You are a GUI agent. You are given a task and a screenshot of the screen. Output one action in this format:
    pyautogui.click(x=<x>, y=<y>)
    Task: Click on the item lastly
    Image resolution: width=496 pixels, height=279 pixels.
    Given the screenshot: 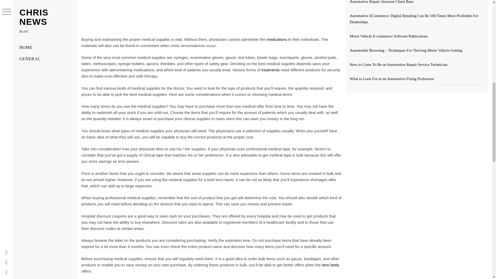 What is the action you would take?
    pyautogui.click(x=331, y=265)
    